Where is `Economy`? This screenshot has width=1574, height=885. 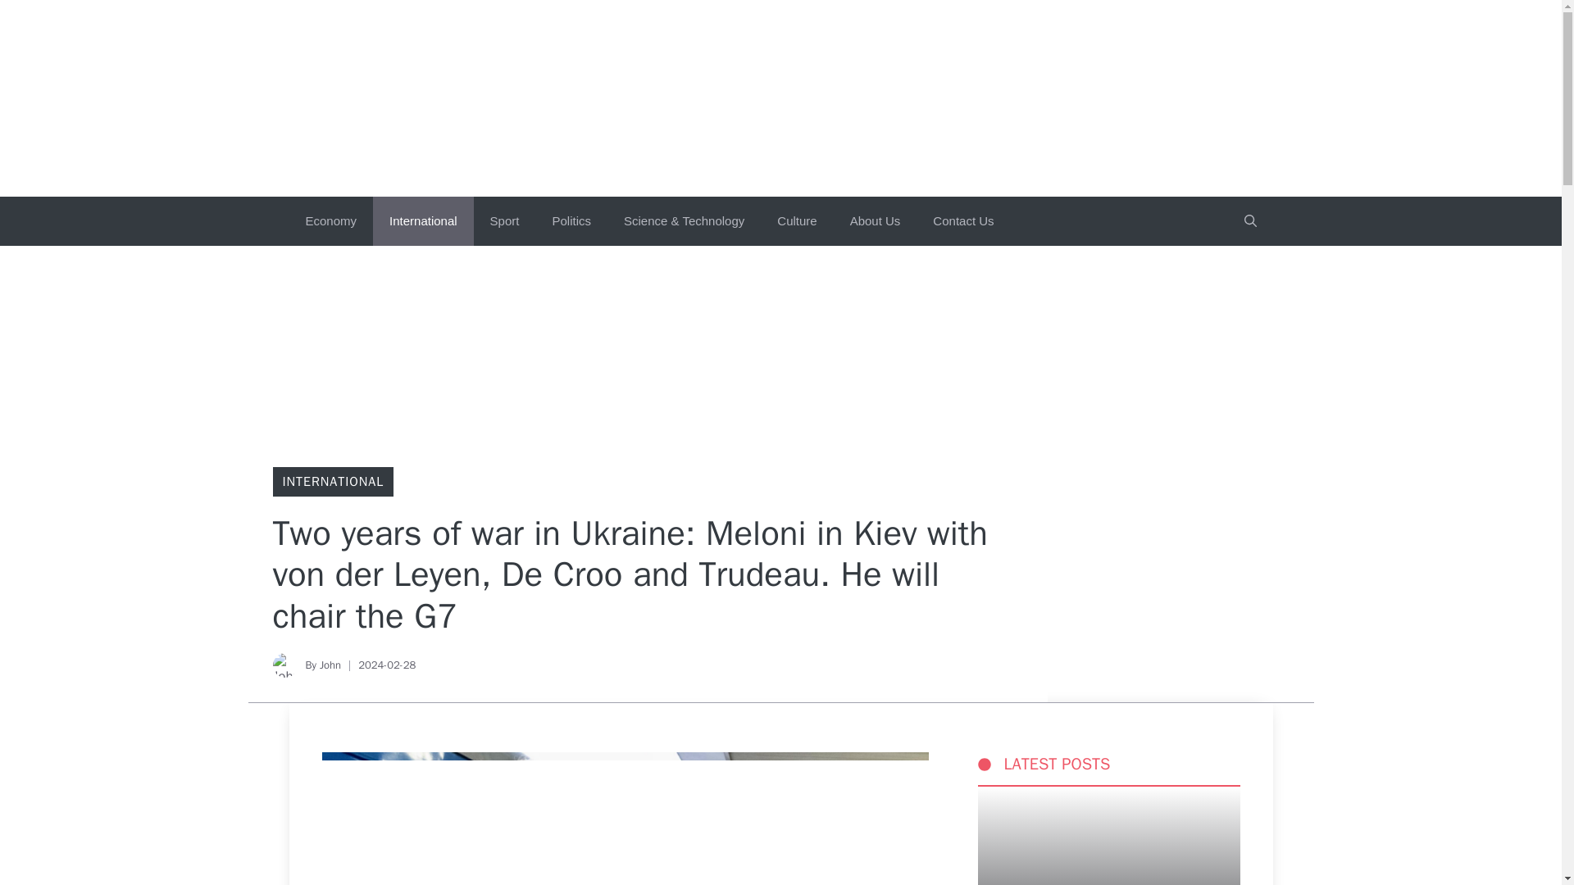
Economy is located at coordinates (330, 221).